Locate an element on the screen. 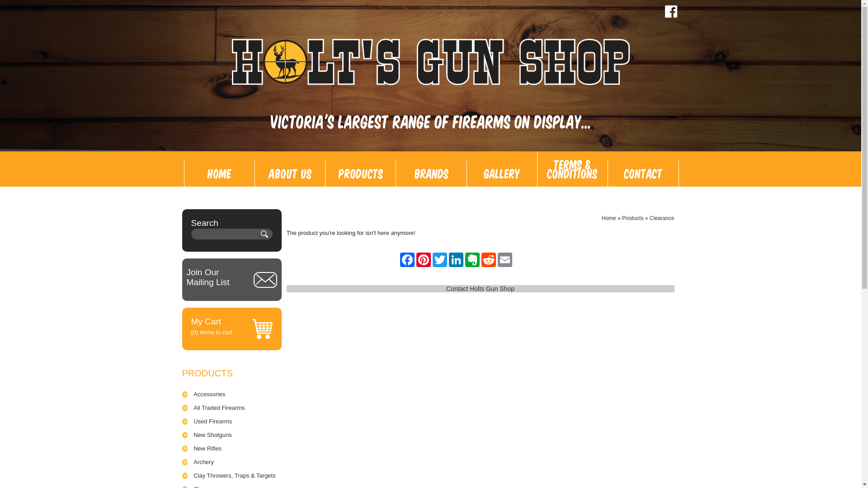 The height and width of the screenshot is (488, 868). Used Firearms is located at coordinates (212, 422).